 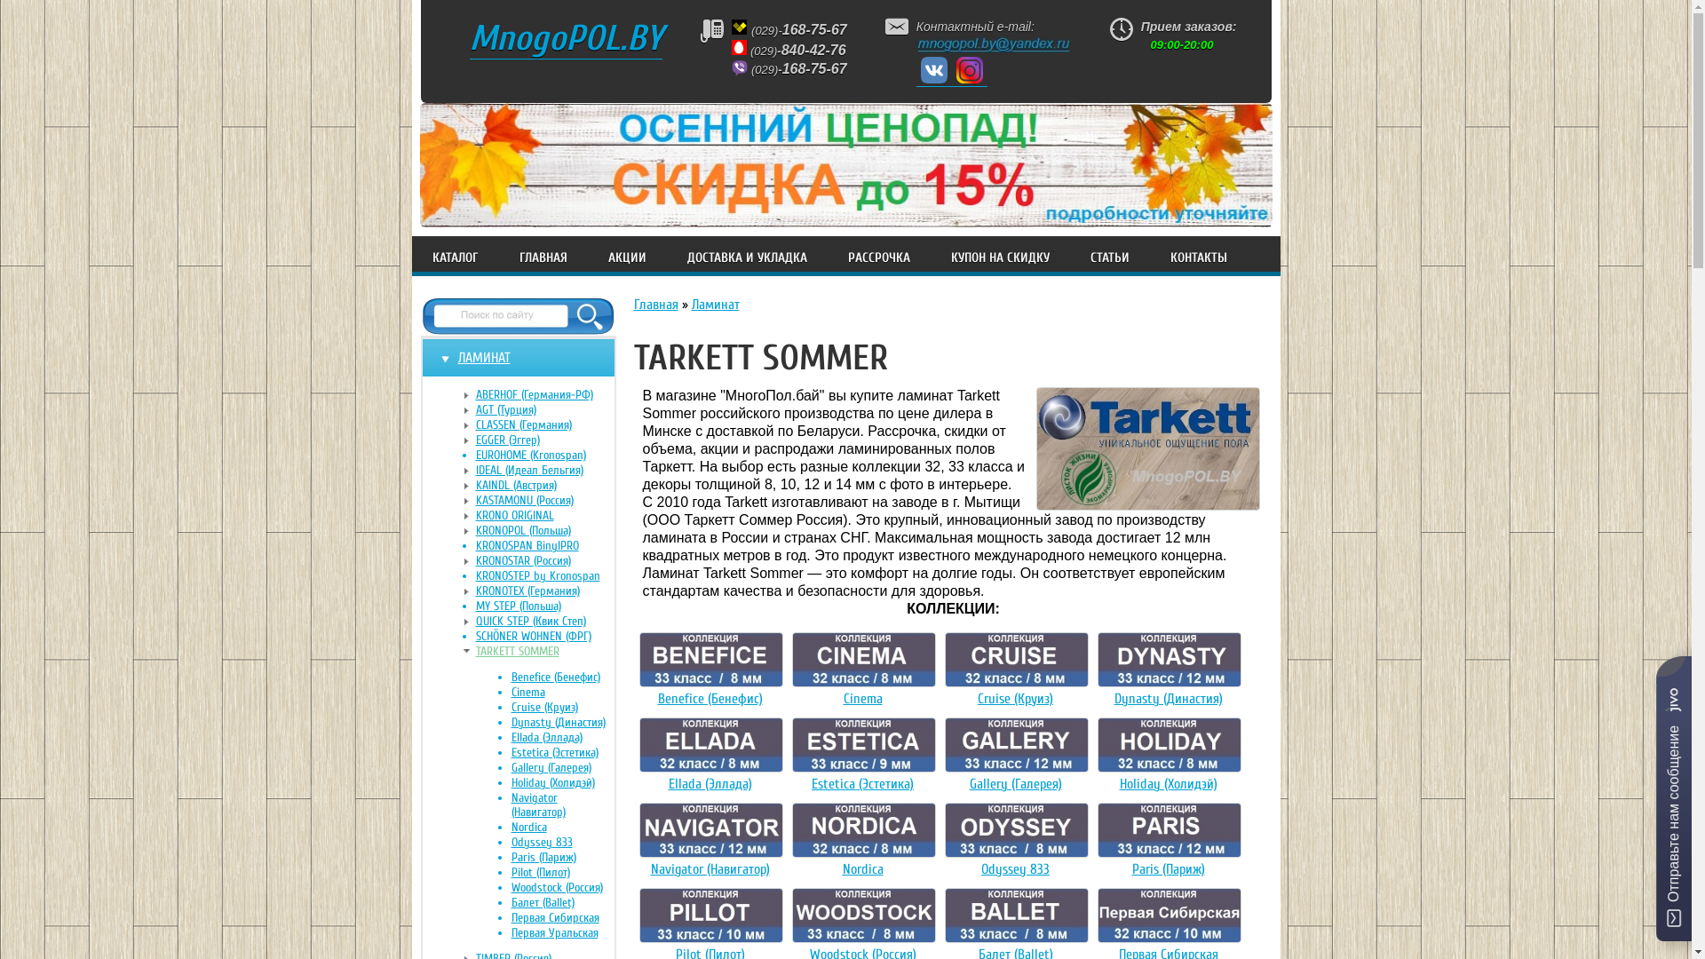 I want to click on Nordica, so click(x=862, y=869).